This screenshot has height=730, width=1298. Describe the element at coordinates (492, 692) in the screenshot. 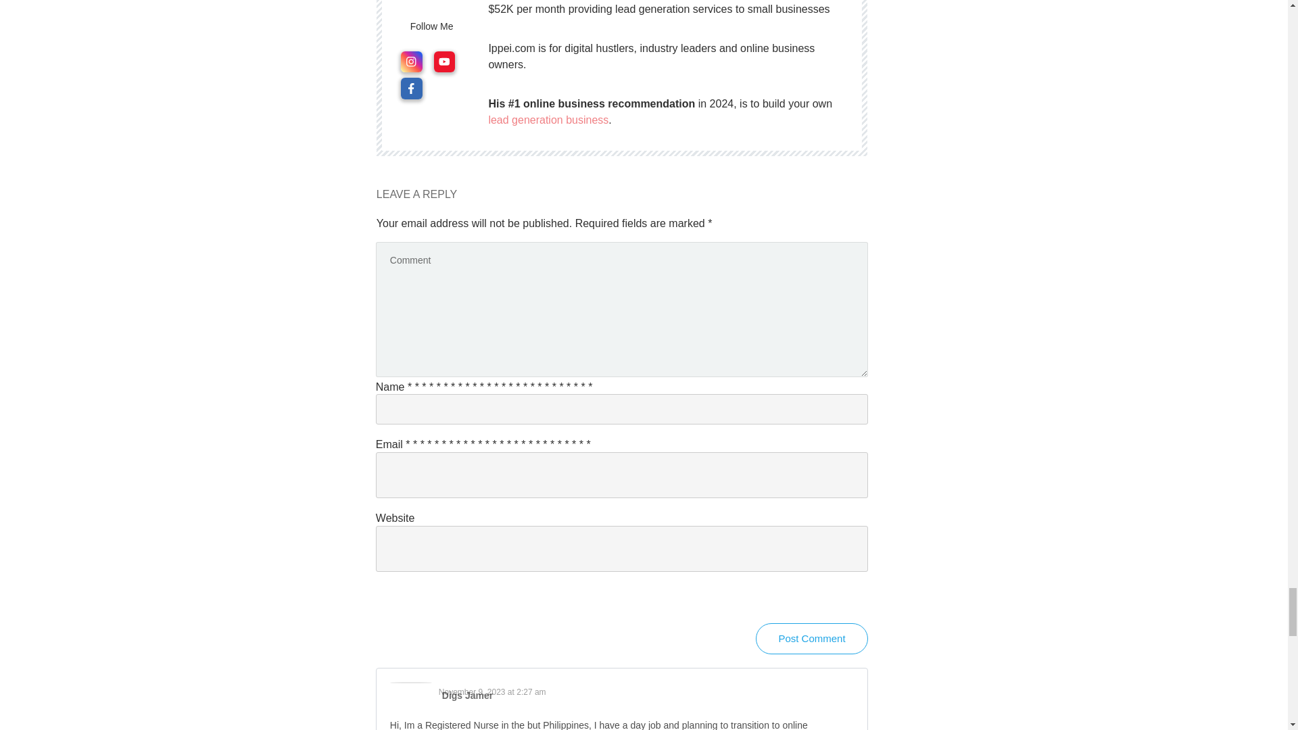

I see `November 9, 2023 at 2:27 am` at that location.